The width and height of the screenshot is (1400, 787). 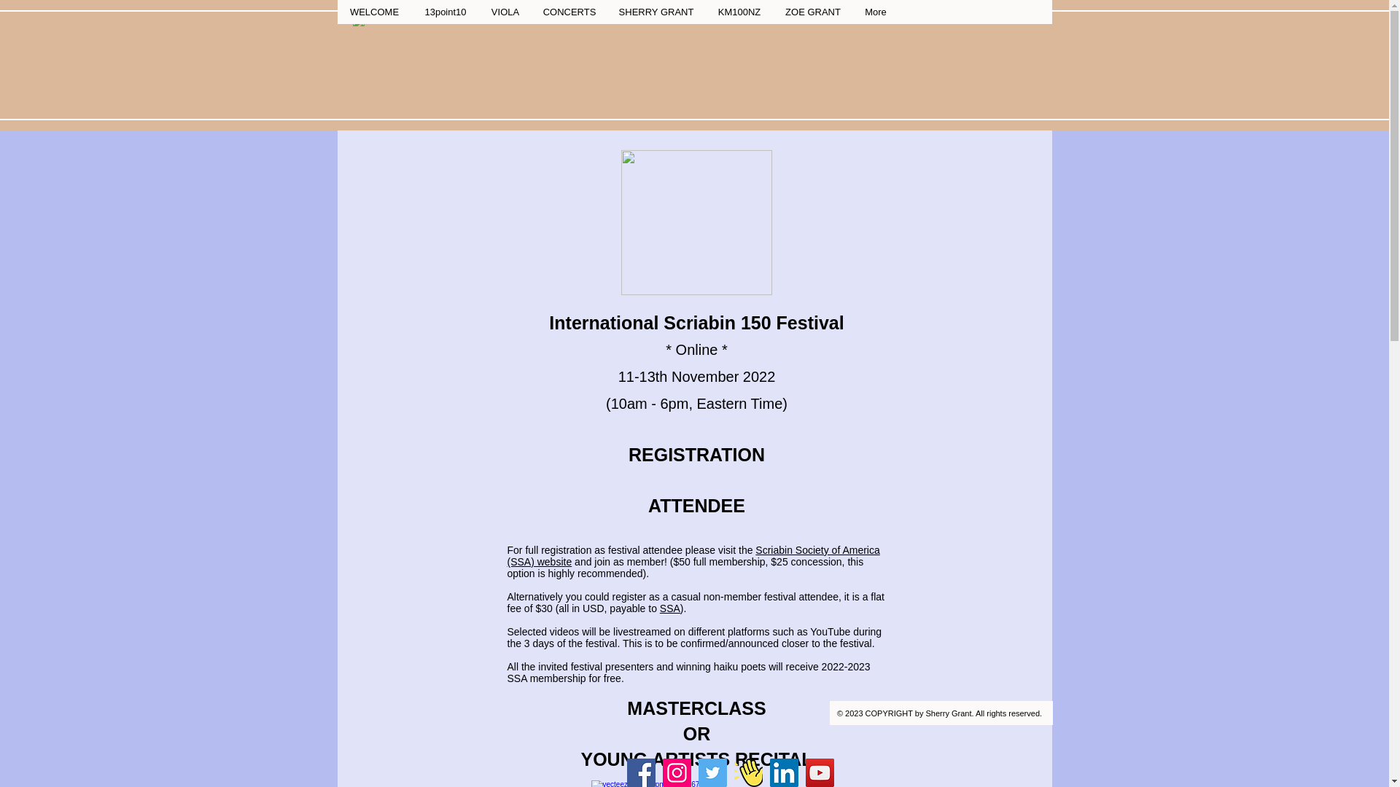 What do you see at coordinates (374, 12) in the screenshot?
I see `WELCOME` at bounding box center [374, 12].